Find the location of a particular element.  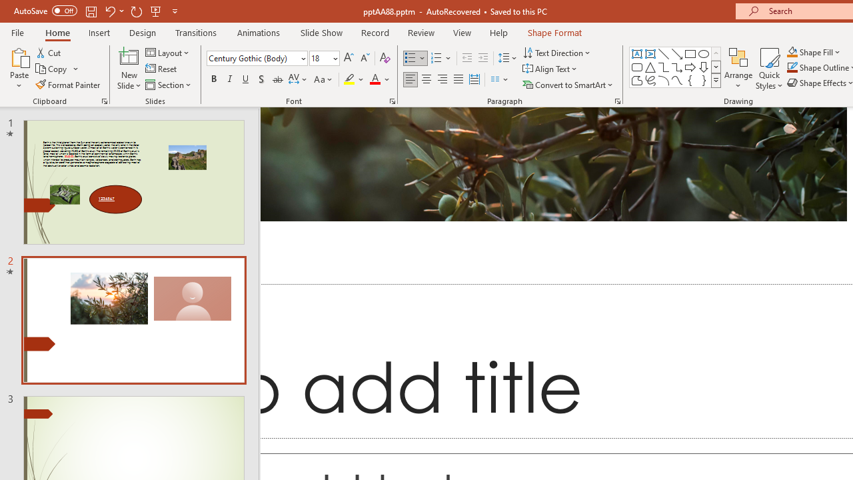

Layout is located at coordinates (168, 52).